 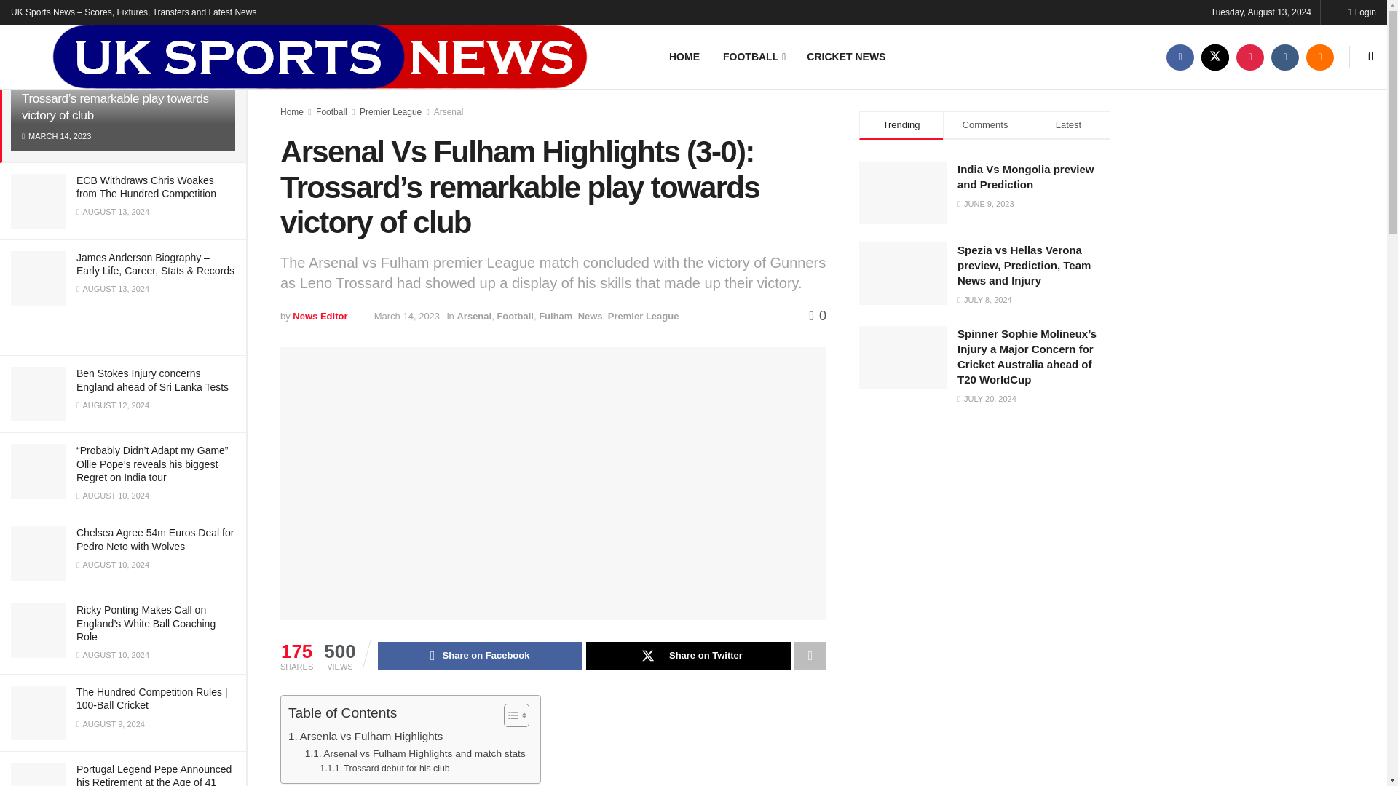 I want to click on Chelsea Agree 54m Euros Deal for Pedro Neto with Wolves, so click(x=154, y=539).